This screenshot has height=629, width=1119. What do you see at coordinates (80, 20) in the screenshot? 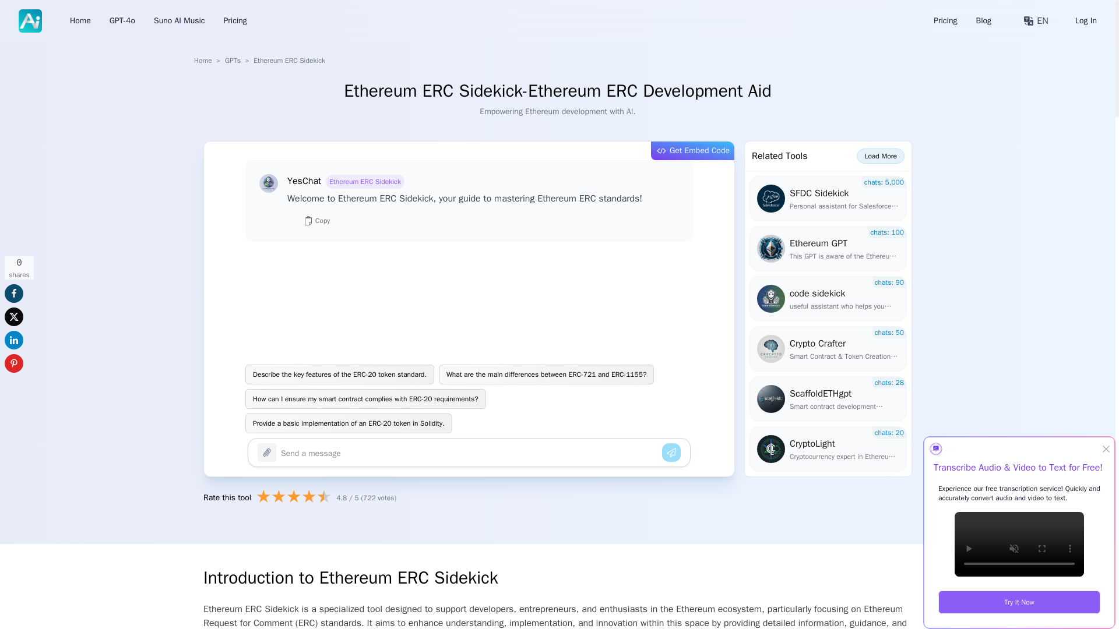
I see `Home` at bounding box center [80, 20].